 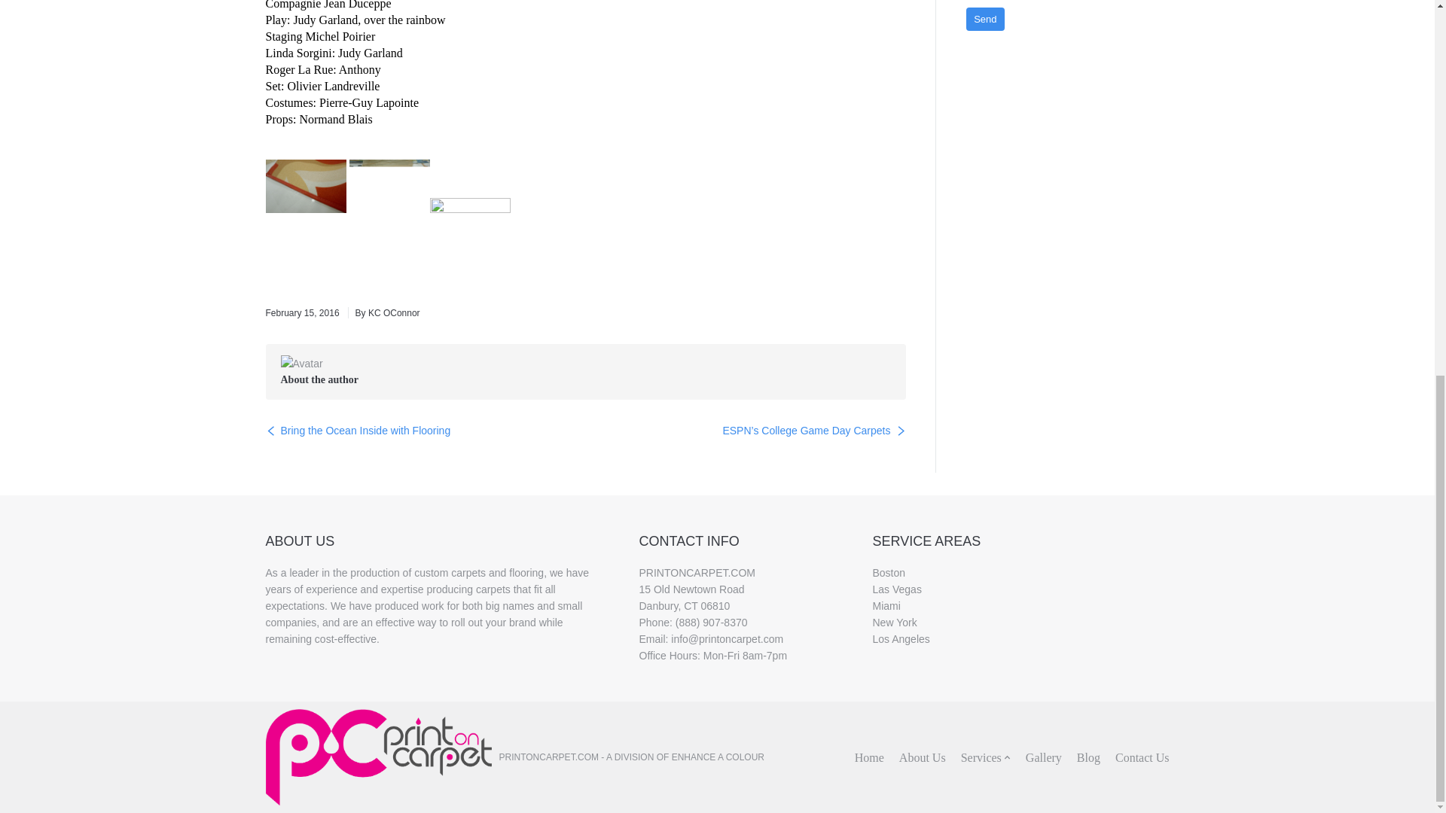 What do you see at coordinates (301, 313) in the screenshot?
I see `3:08 pm` at bounding box center [301, 313].